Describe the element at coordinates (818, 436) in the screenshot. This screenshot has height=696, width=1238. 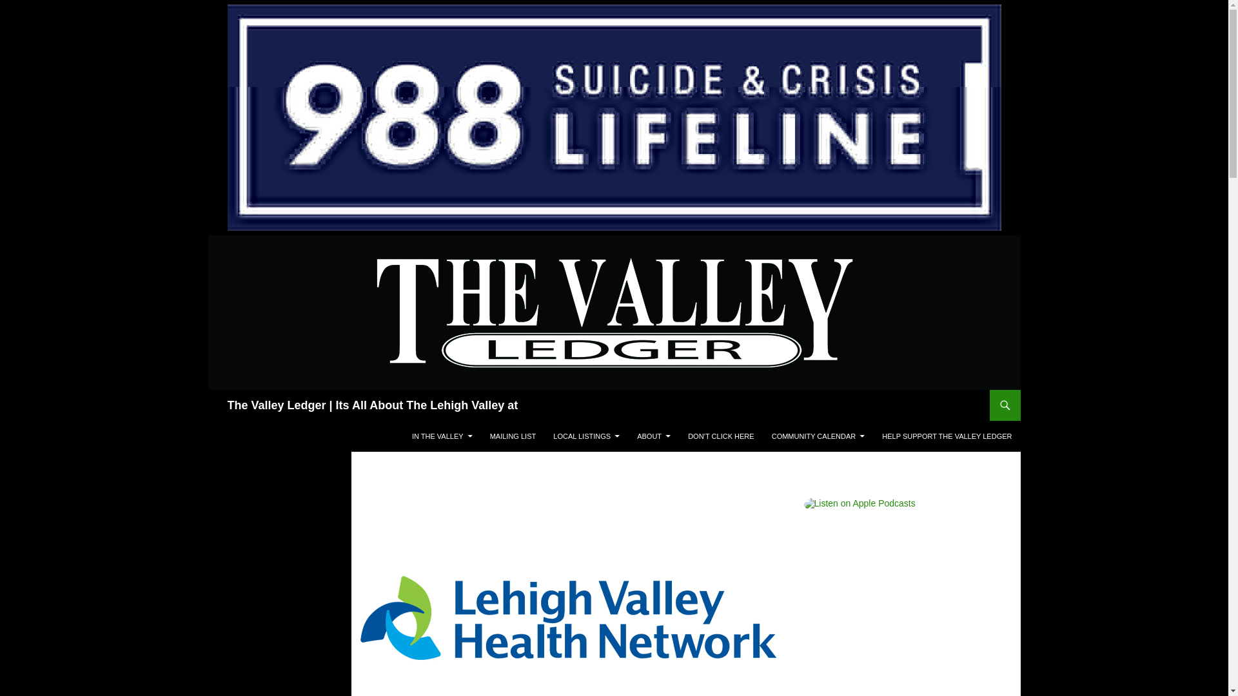
I see `COMMUNITY CALENDAR` at that location.